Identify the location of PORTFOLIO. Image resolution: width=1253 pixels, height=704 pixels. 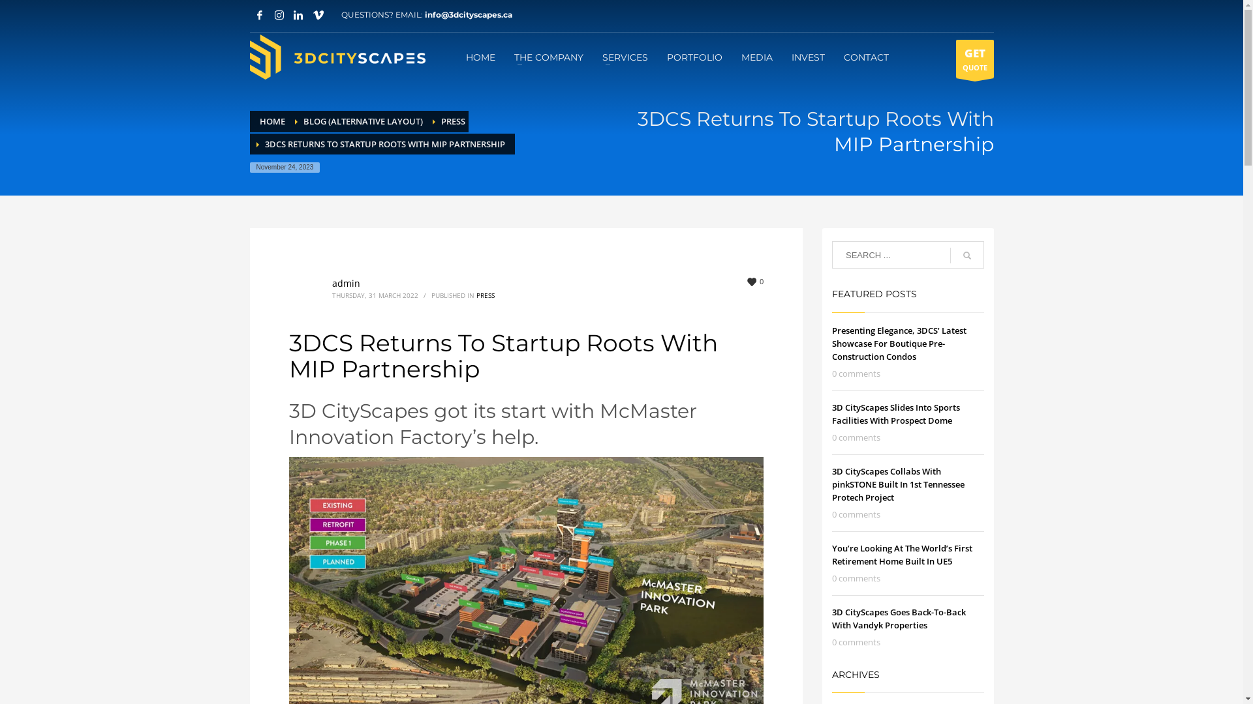
(694, 57).